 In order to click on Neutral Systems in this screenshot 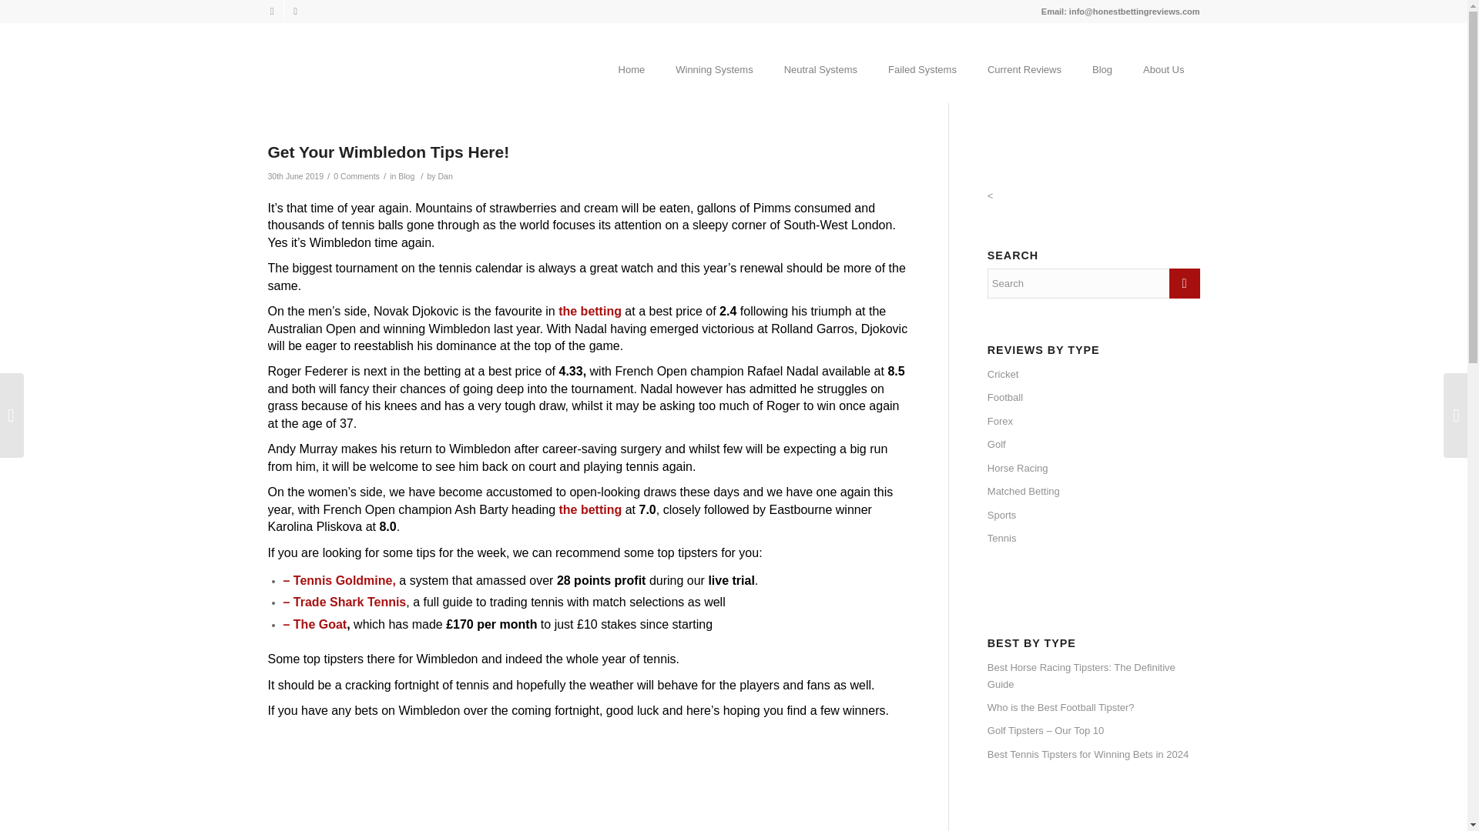, I will do `click(820, 57)`.